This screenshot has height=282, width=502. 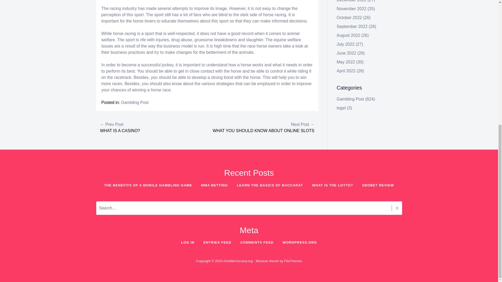 I want to click on December 2022, so click(x=351, y=1).